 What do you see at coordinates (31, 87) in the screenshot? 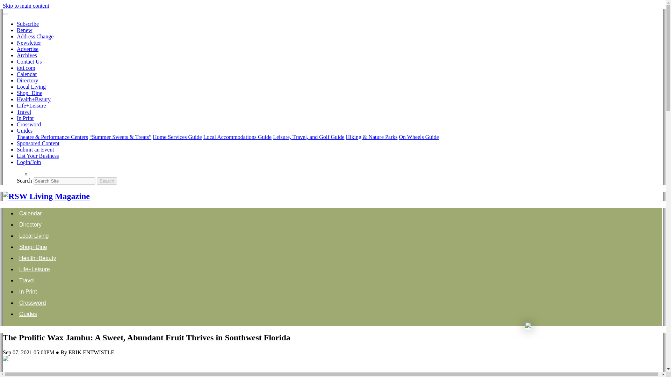
I see `Local Living` at bounding box center [31, 87].